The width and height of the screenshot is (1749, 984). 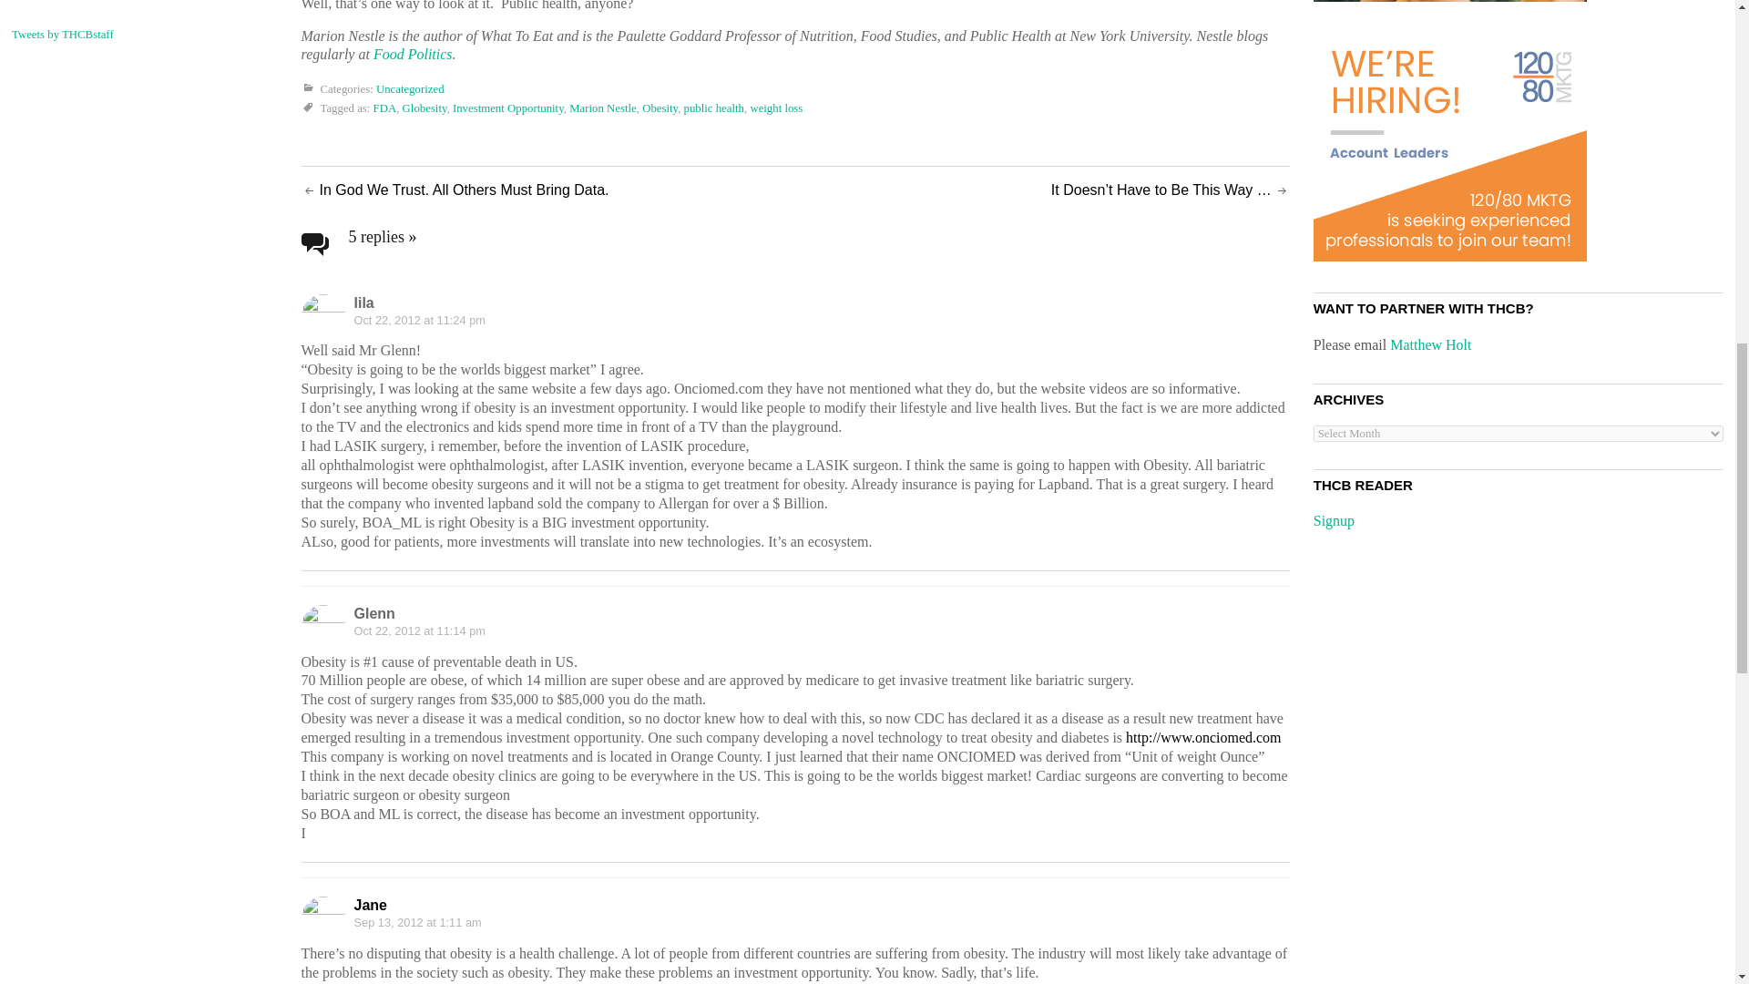 What do you see at coordinates (62, 35) in the screenshot?
I see `Tweets by THCBstaff` at bounding box center [62, 35].